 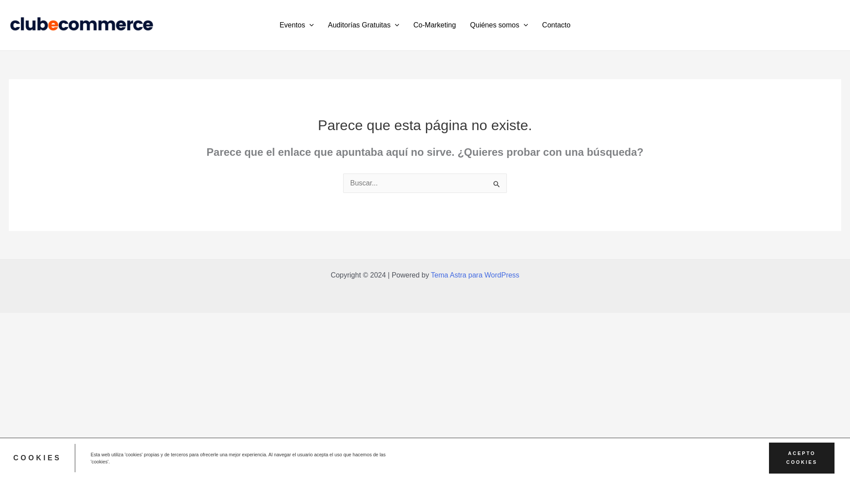 I want to click on ACEPTO COOKIES, so click(x=802, y=458).